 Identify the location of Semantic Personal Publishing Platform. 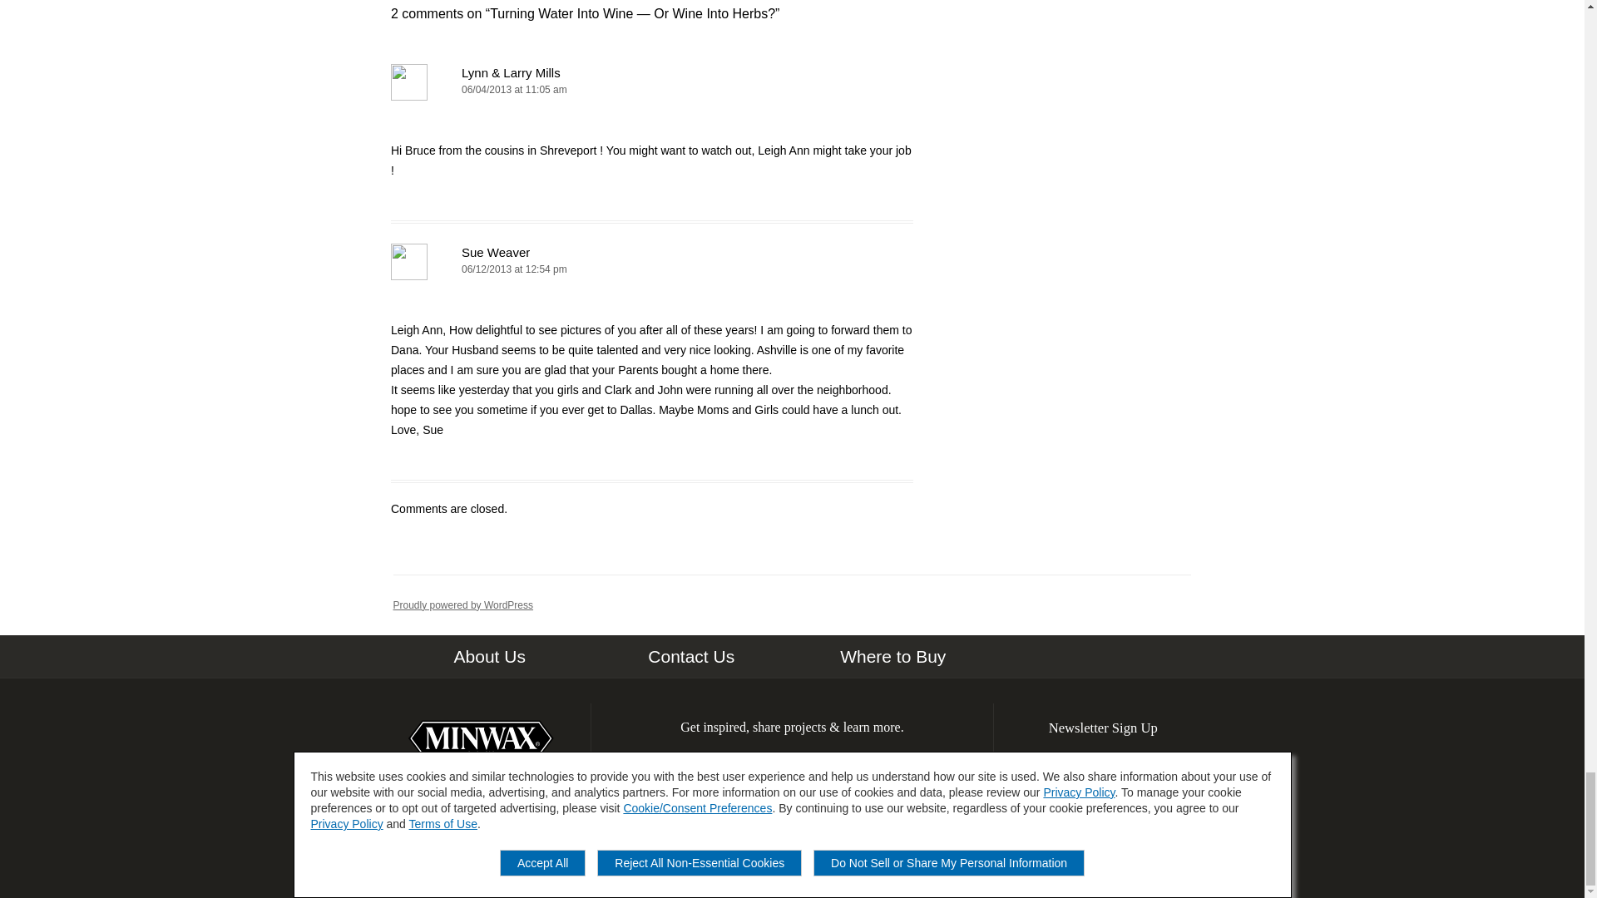
(462, 605).